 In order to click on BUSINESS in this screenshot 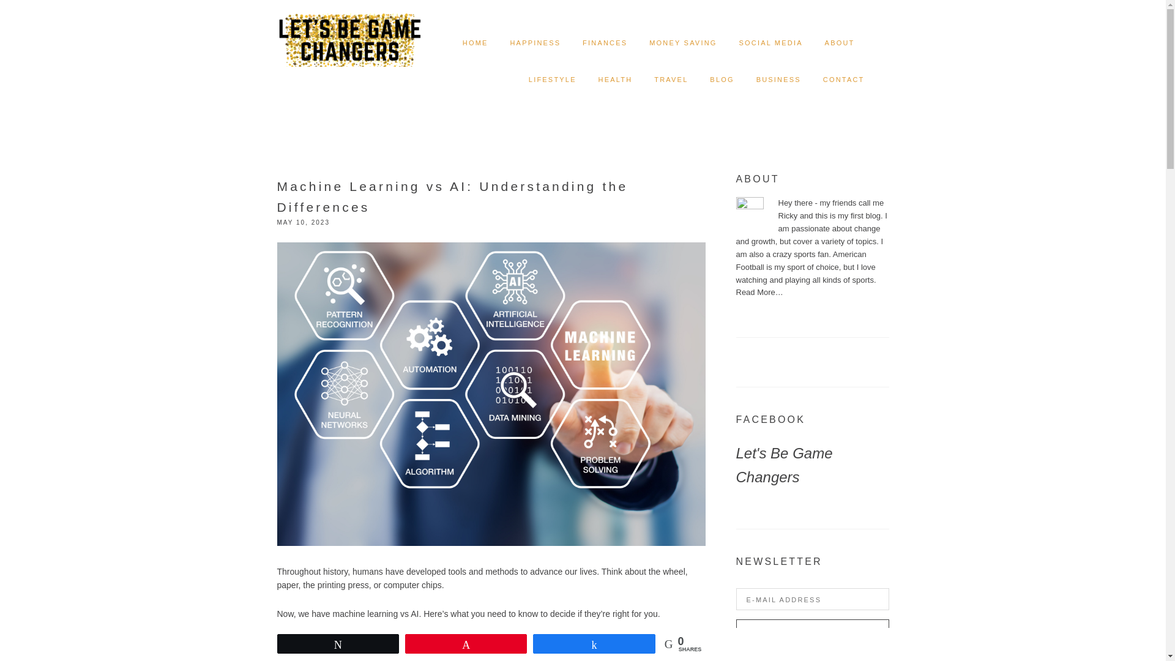, I will do `click(778, 80)`.